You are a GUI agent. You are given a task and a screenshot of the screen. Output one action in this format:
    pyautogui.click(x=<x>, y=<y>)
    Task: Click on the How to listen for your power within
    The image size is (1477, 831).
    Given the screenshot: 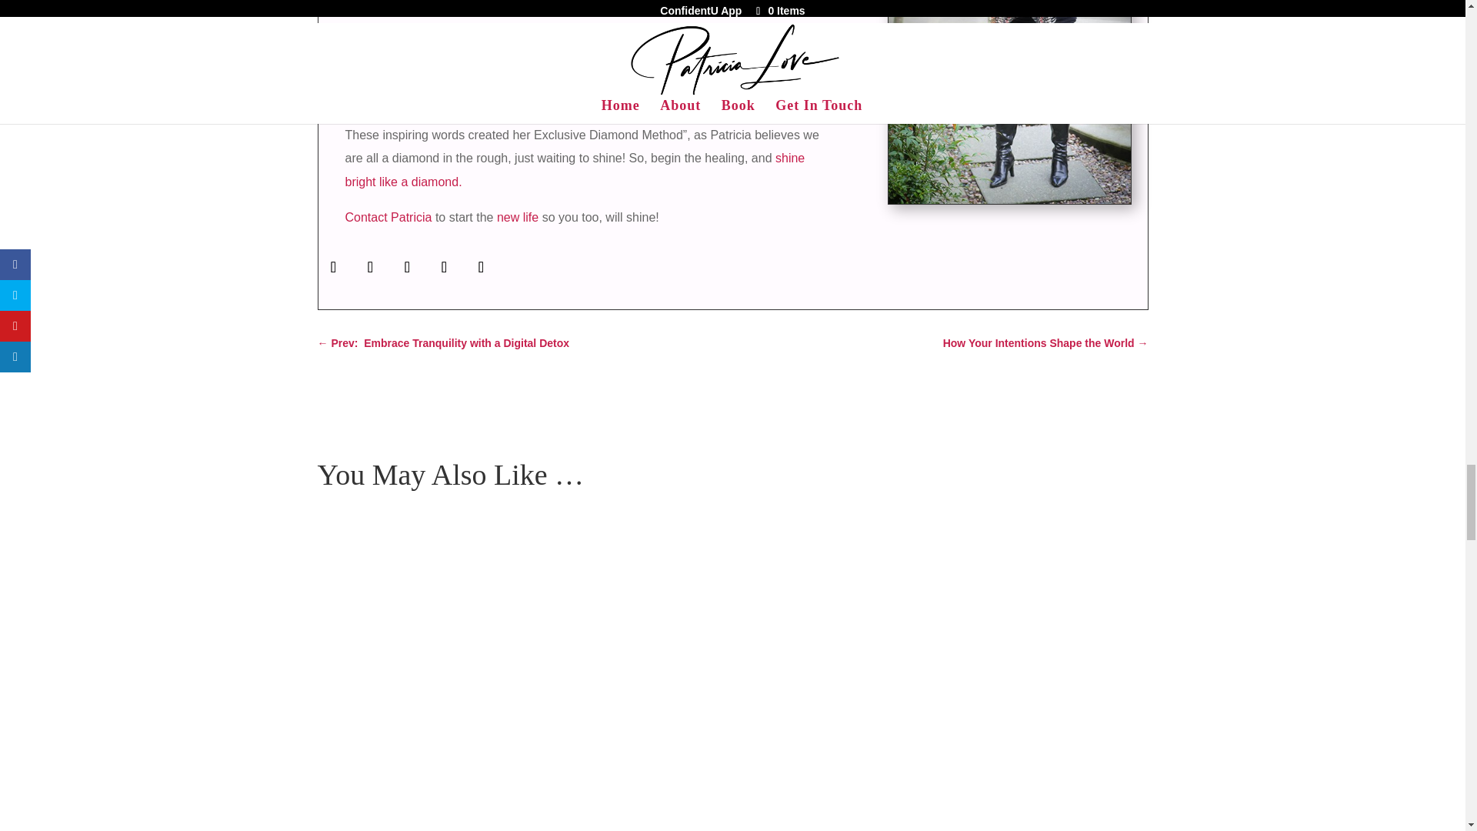 What is the action you would take?
    pyautogui.click(x=1009, y=102)
    